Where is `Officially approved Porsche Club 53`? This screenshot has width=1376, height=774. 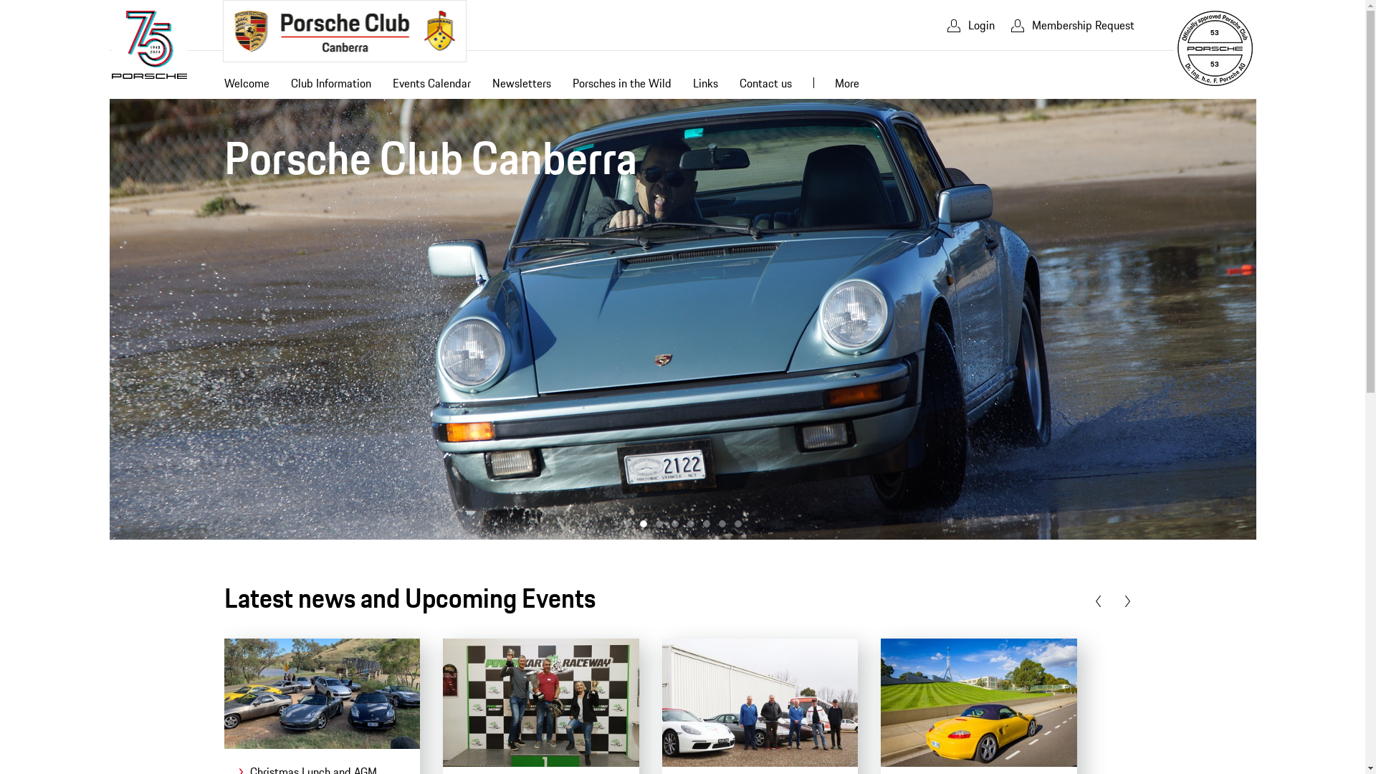 Officially approved Porsche Club 53 is located at coordinates (1214, 49).